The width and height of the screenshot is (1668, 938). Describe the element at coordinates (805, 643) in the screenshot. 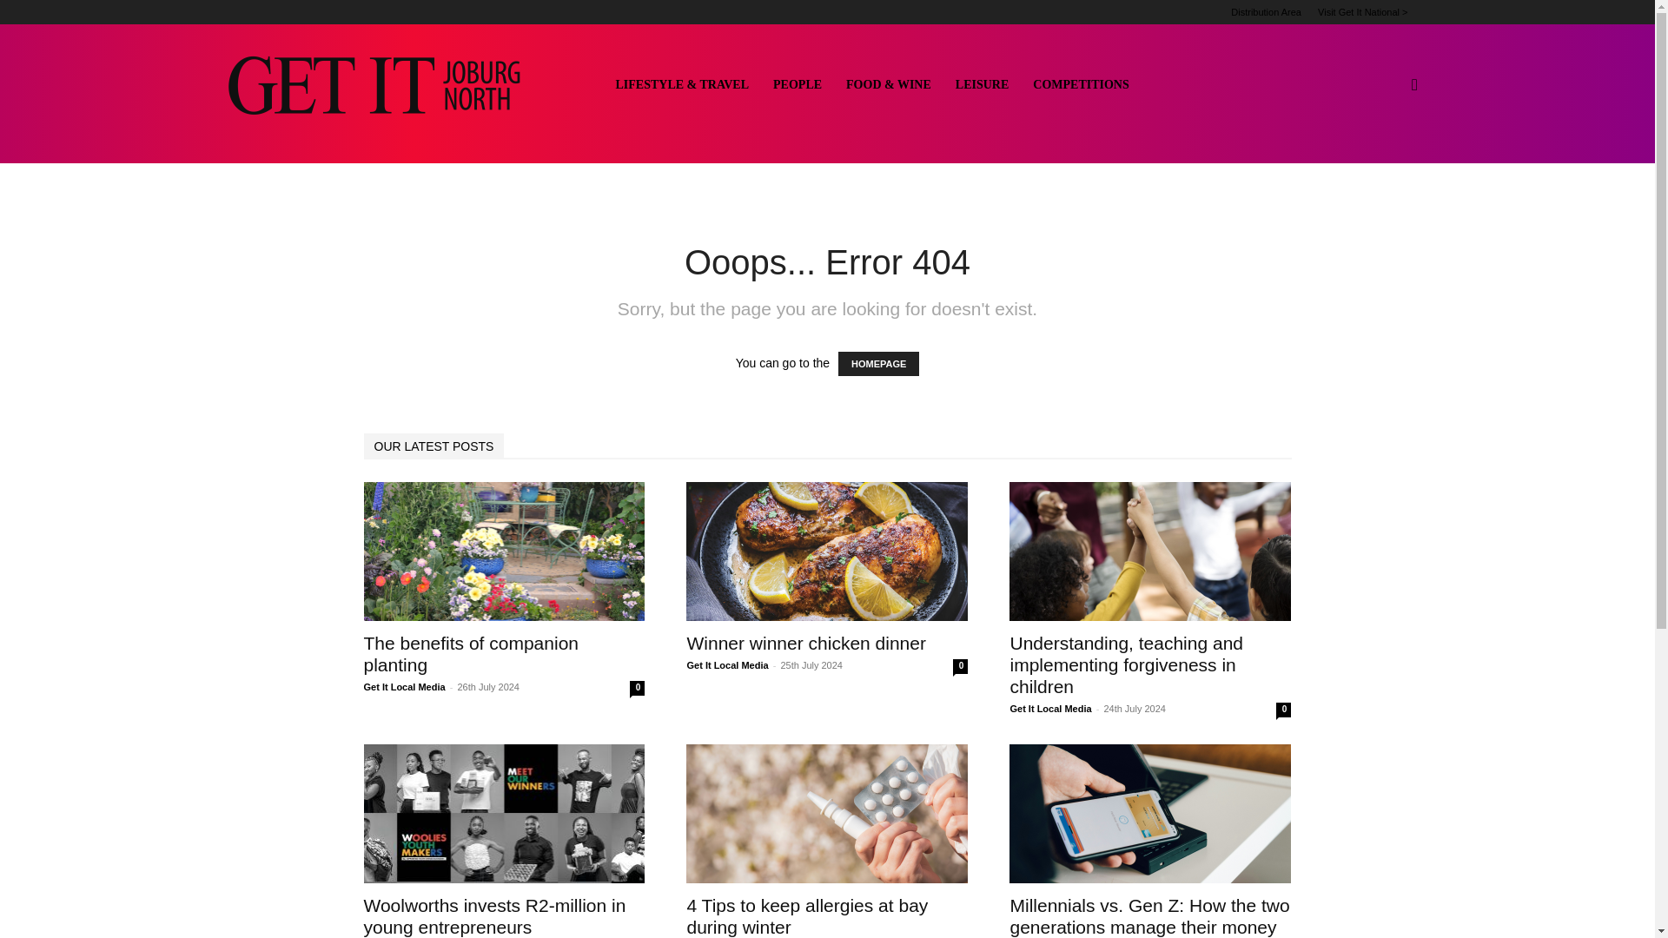

I see `Winner winner chicken dinner` at that location.